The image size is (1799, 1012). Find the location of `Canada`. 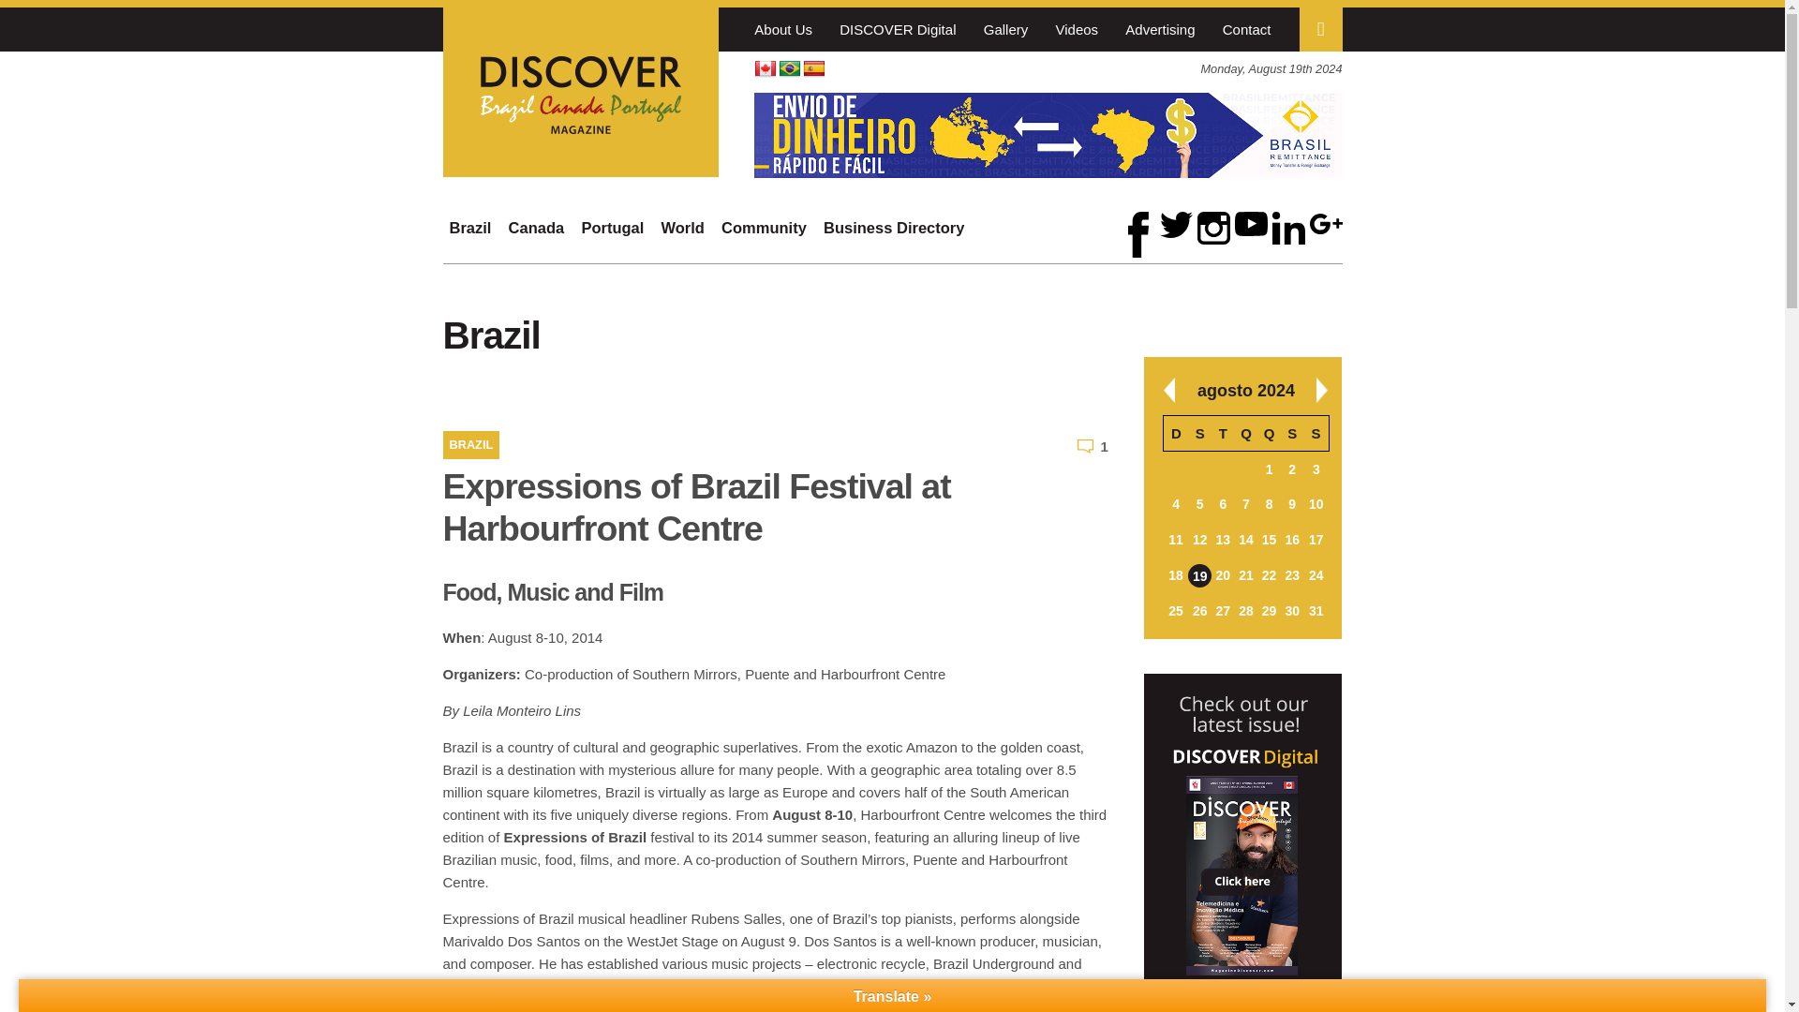

Canada is located at coordinates (536, 227).